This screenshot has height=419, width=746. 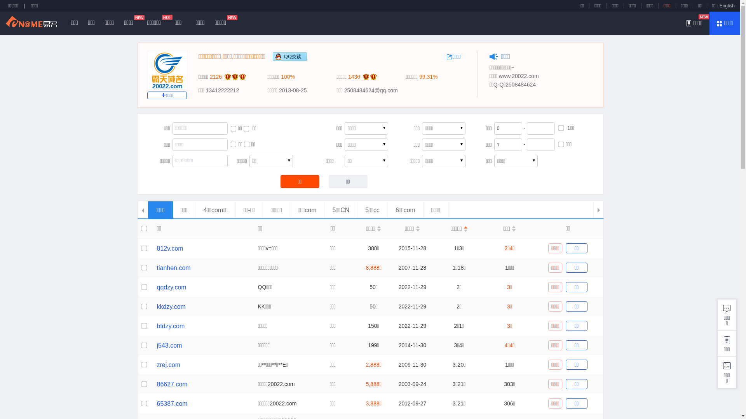 I want to click on qqdzy.com, so click(x=172, y=287).